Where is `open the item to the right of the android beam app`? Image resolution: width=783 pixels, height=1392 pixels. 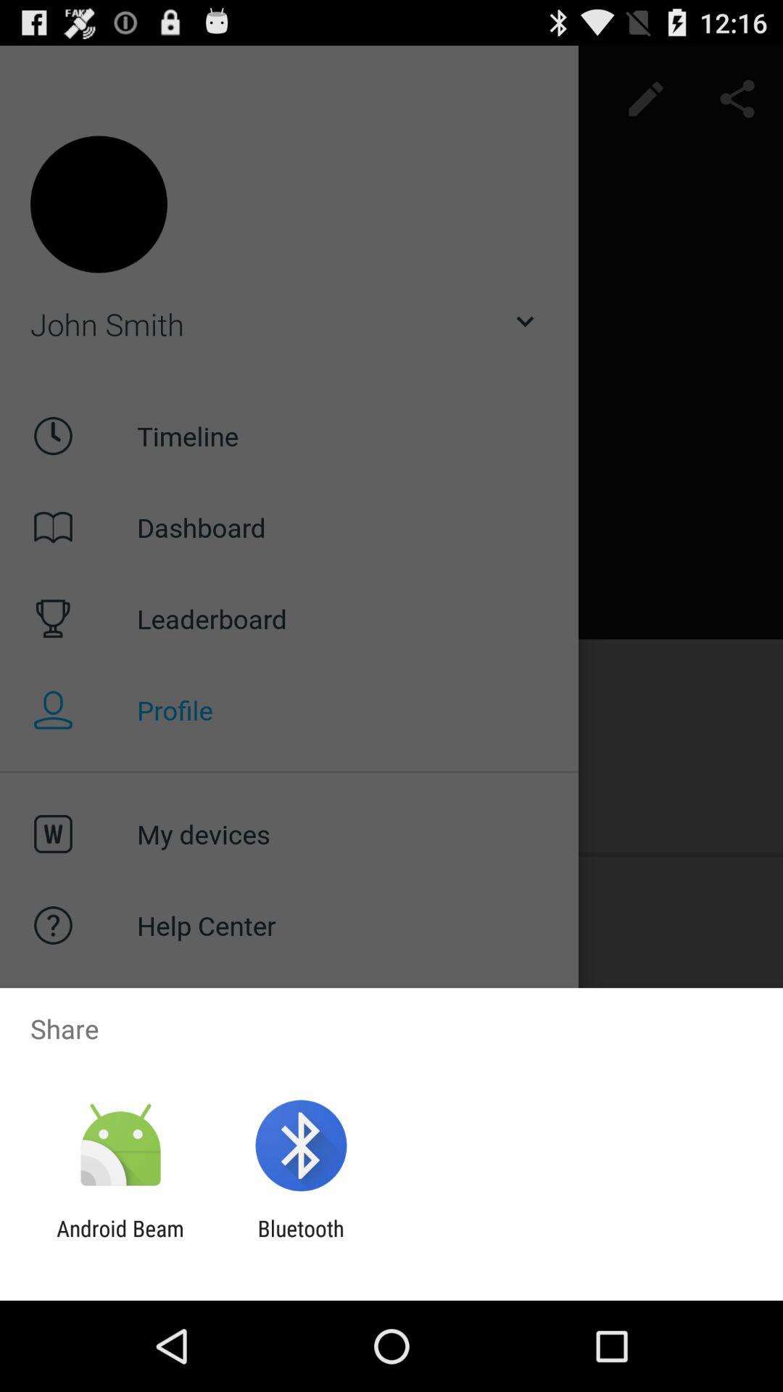
open the item to the right of the android beam app is located at coordinates (300, 1241).